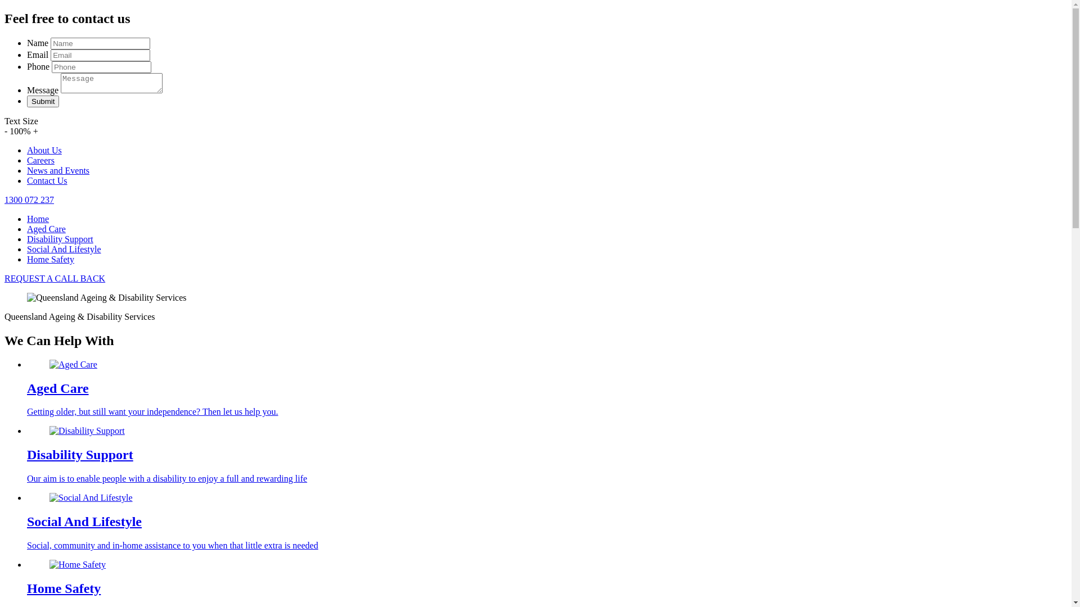 The width and height of the screenshot is (1080, 607). Describe the element at coordinates (40, 161) in the screenshot. I see `Careers` at that location.